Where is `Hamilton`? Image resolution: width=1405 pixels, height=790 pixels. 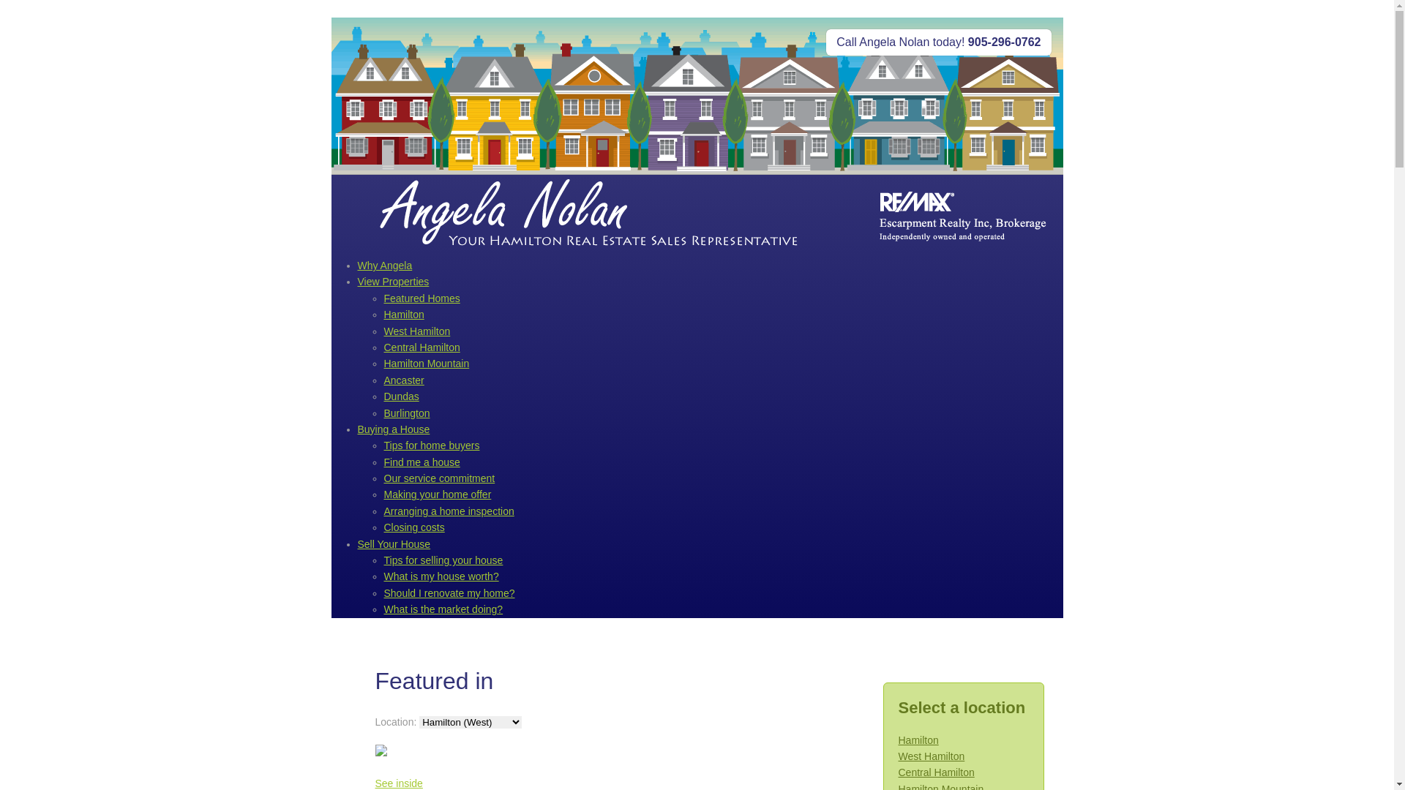 Hamilton is located at coordinates (404, 315).